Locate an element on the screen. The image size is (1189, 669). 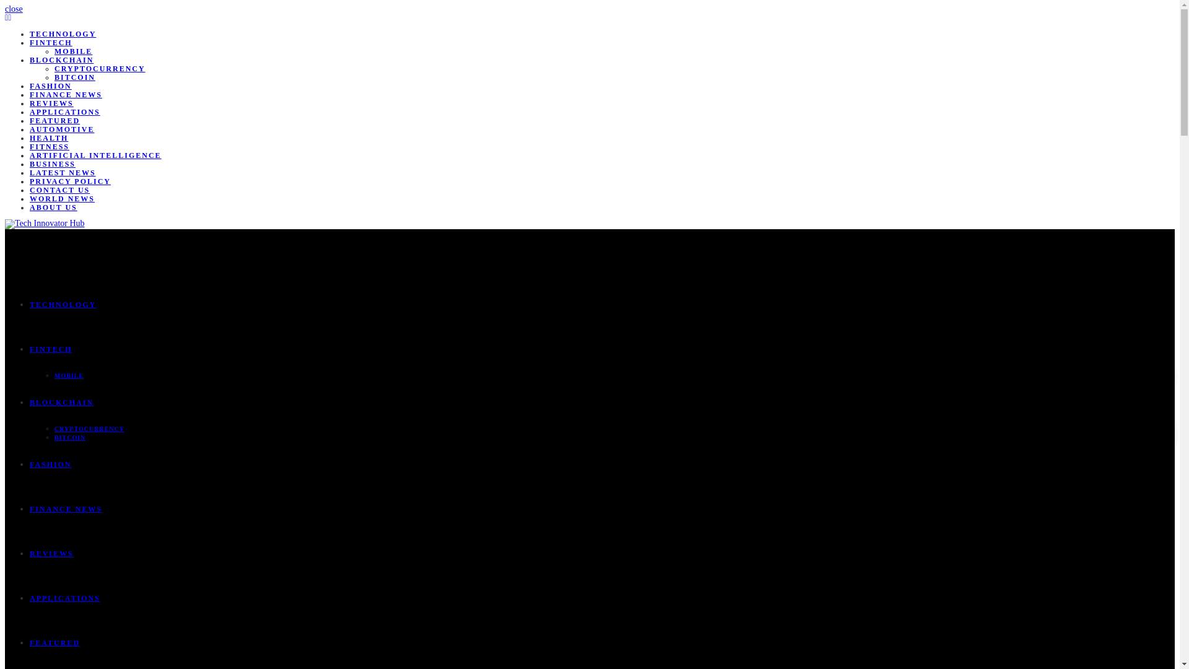
FASHION is located at coordinates (51, 85).